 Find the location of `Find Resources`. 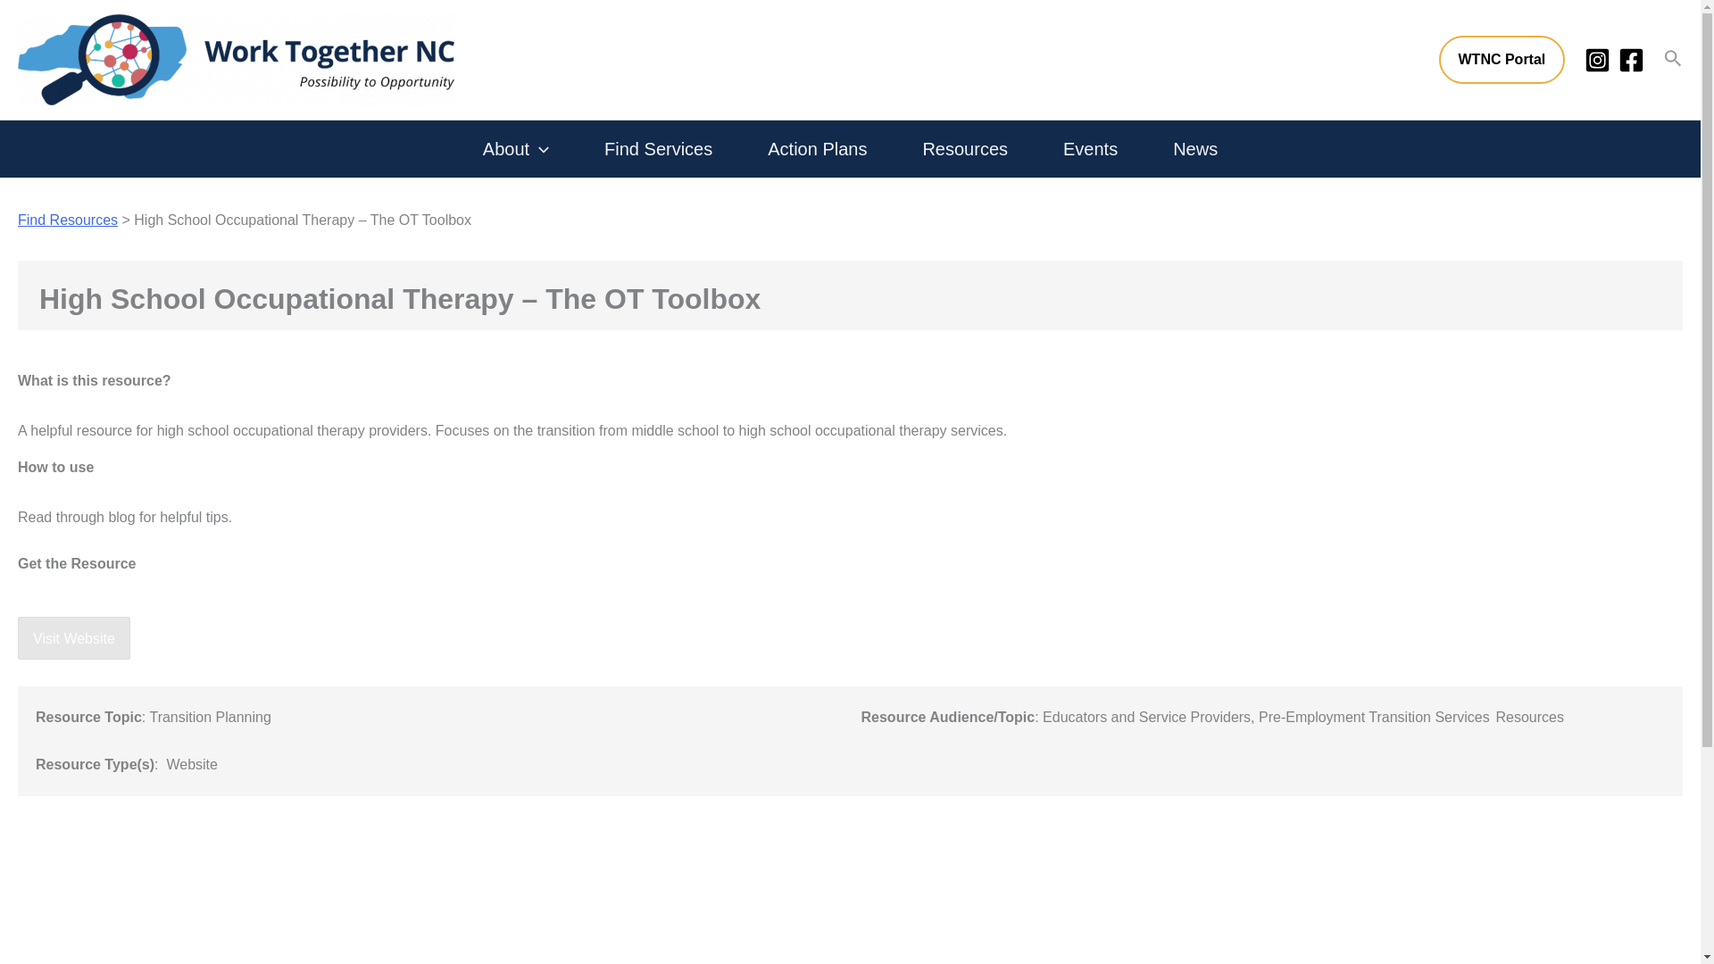

Find Resources is located at coordinates (68, 220).